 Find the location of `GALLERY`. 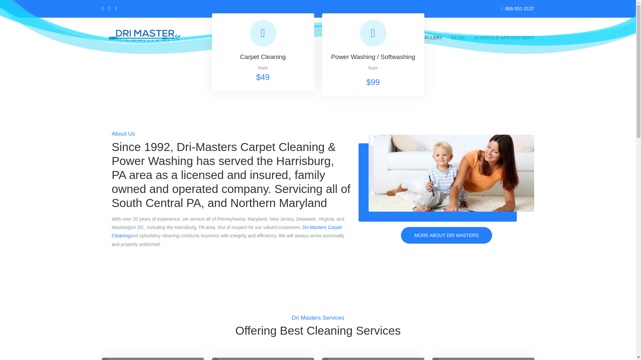

GALLERY is located at coordinates (431, 38).